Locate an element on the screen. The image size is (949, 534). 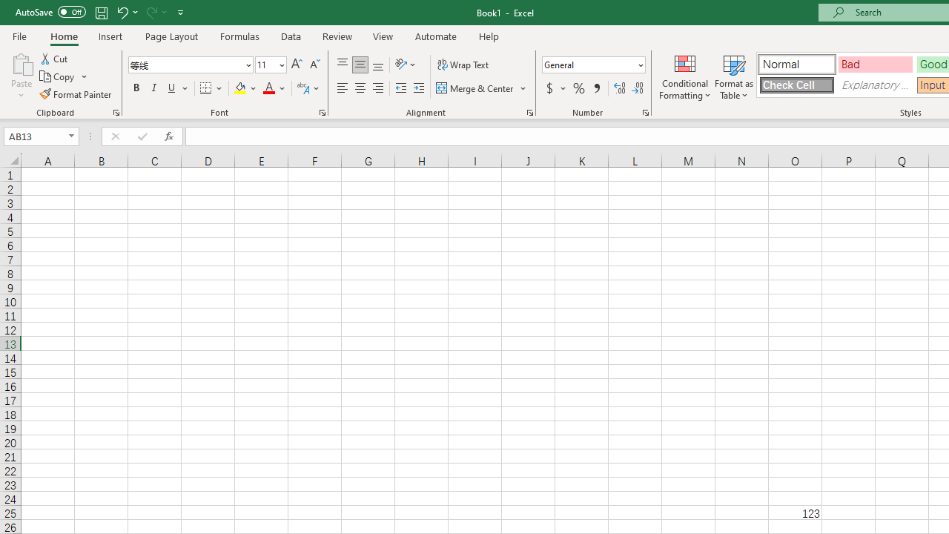
Fill Color is located at coordinates (245, 89).